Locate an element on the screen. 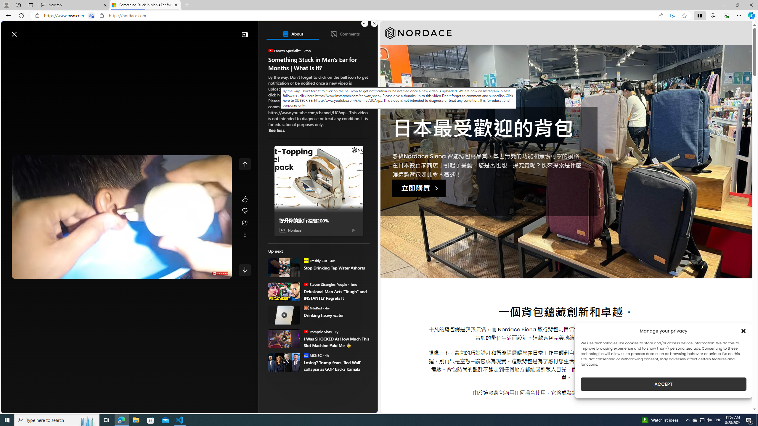 The image size is (758, 426). Close is located at coordinates (751, 5).